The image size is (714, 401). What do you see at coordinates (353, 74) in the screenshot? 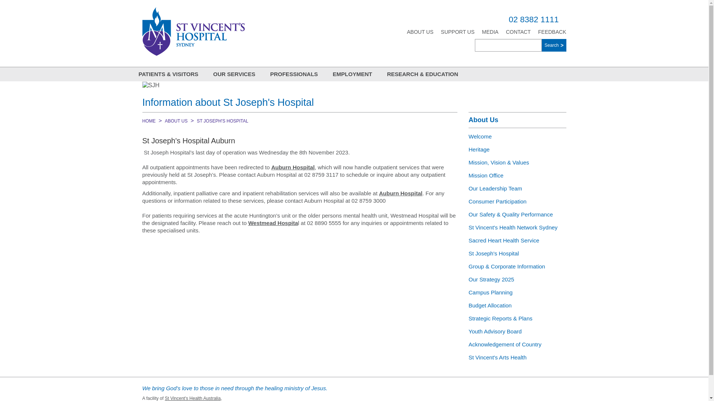
I see `EMPLOYMENT` at bounding box center [353, 74].